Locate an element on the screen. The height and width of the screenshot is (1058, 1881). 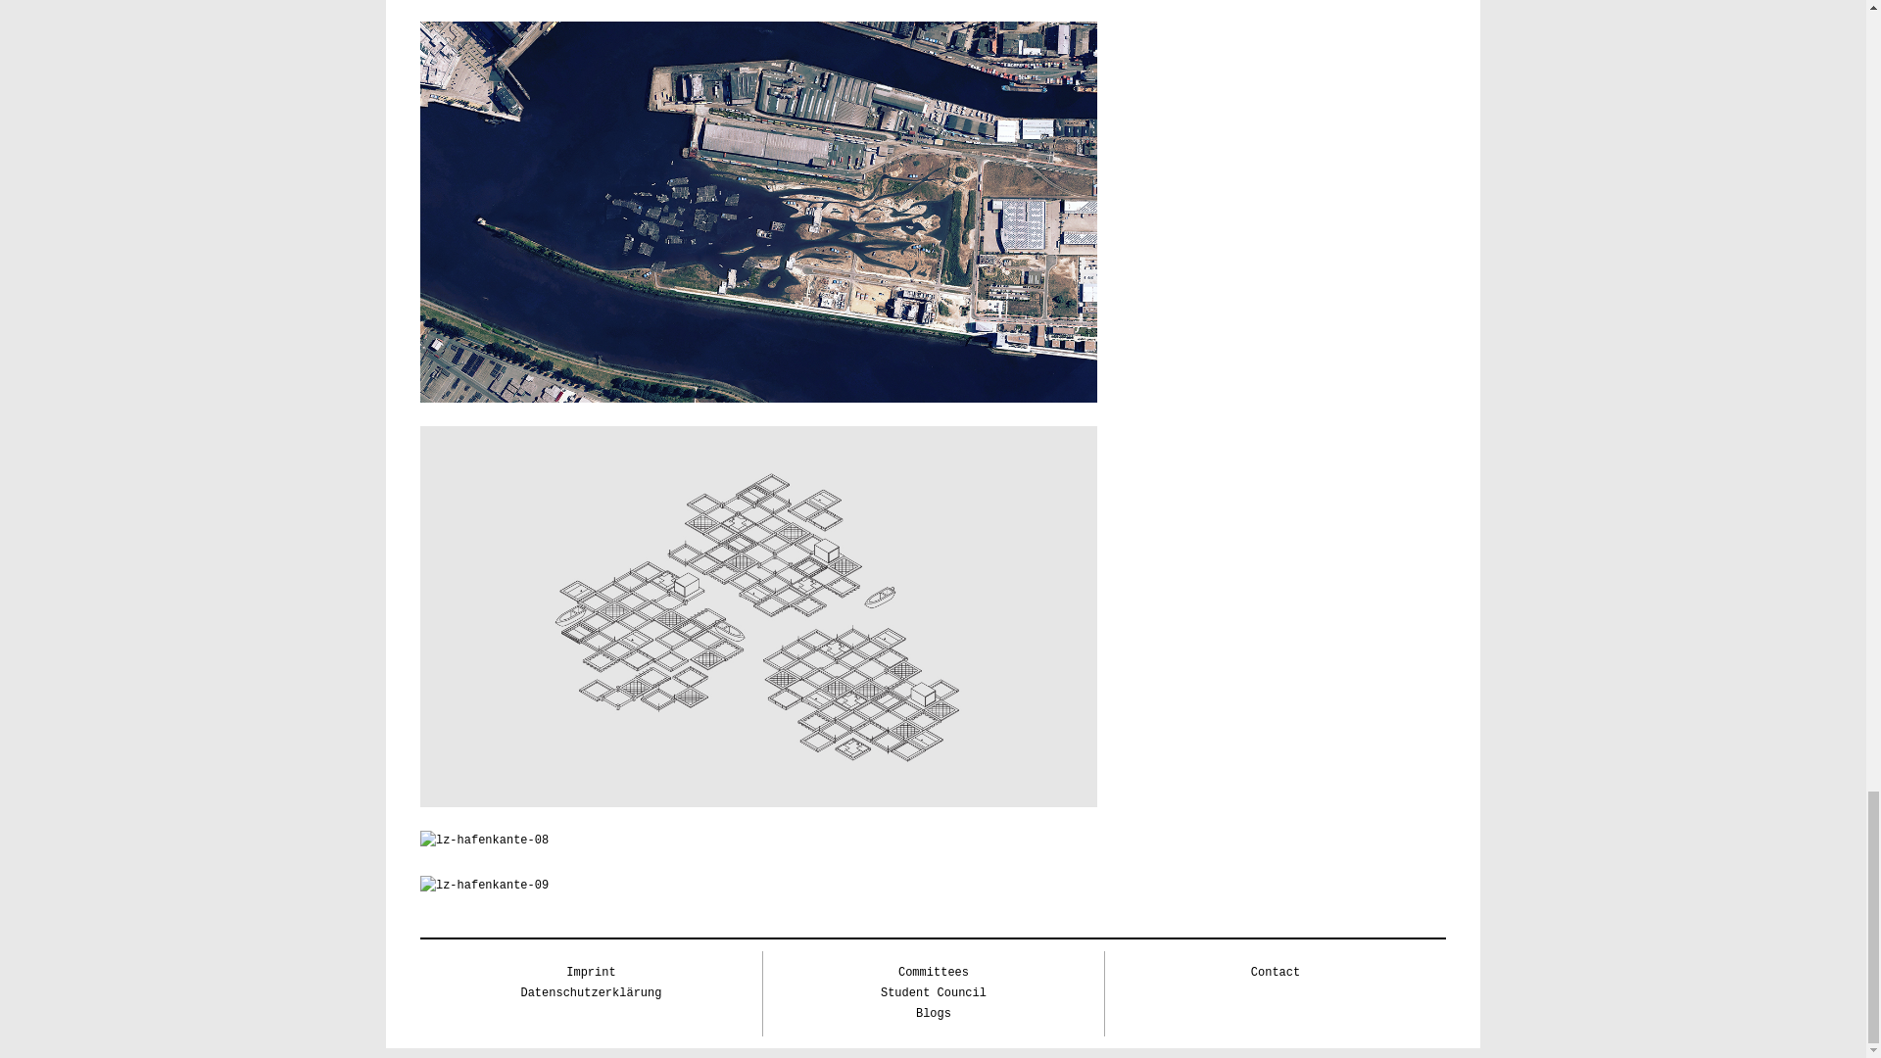
Student Council is located at coordinates (933, 992).